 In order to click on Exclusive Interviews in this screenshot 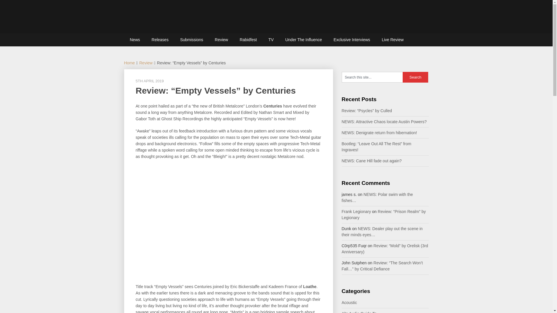, I will do `click(352, 39)`.